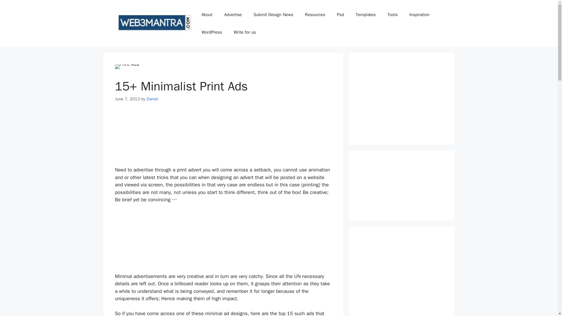 This screenshot has width=562, height=316. I want to click on Inspiration, so click(419, 15).